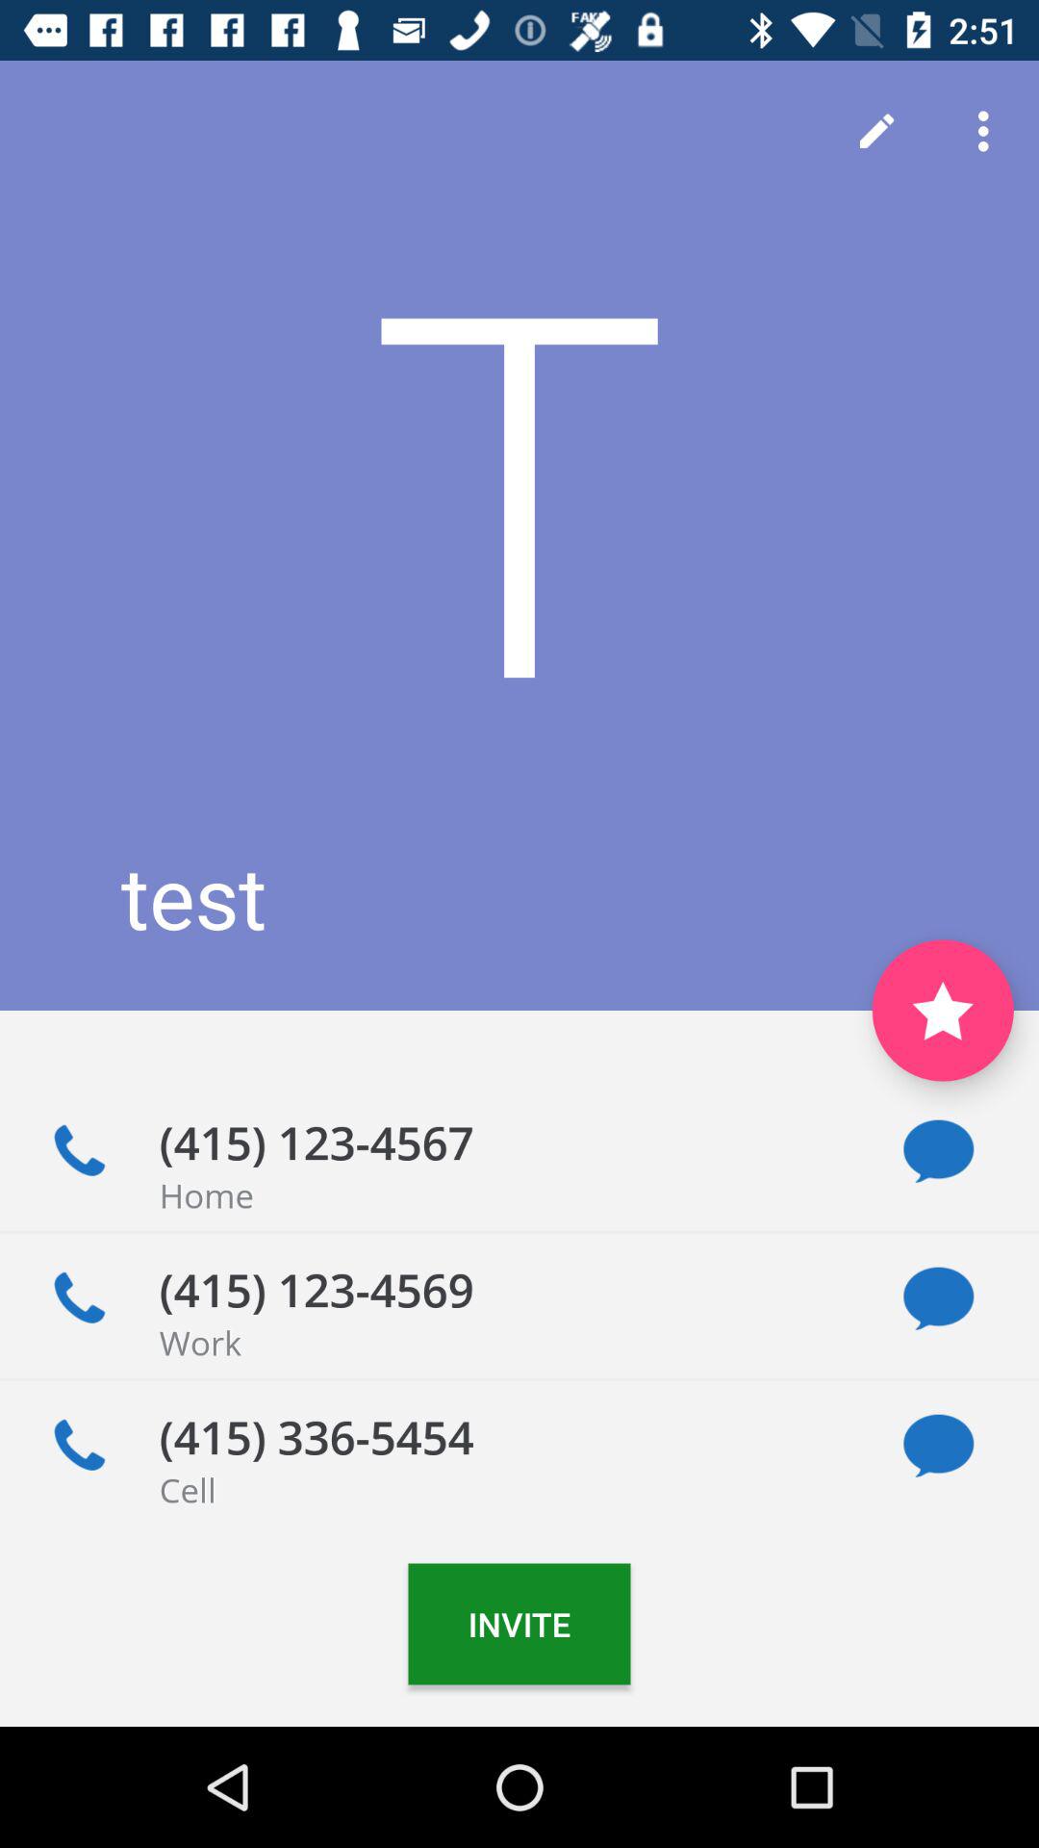  Describe the element at coordinates (79, 1298) in the screenshot. I see `make a call` at that location.